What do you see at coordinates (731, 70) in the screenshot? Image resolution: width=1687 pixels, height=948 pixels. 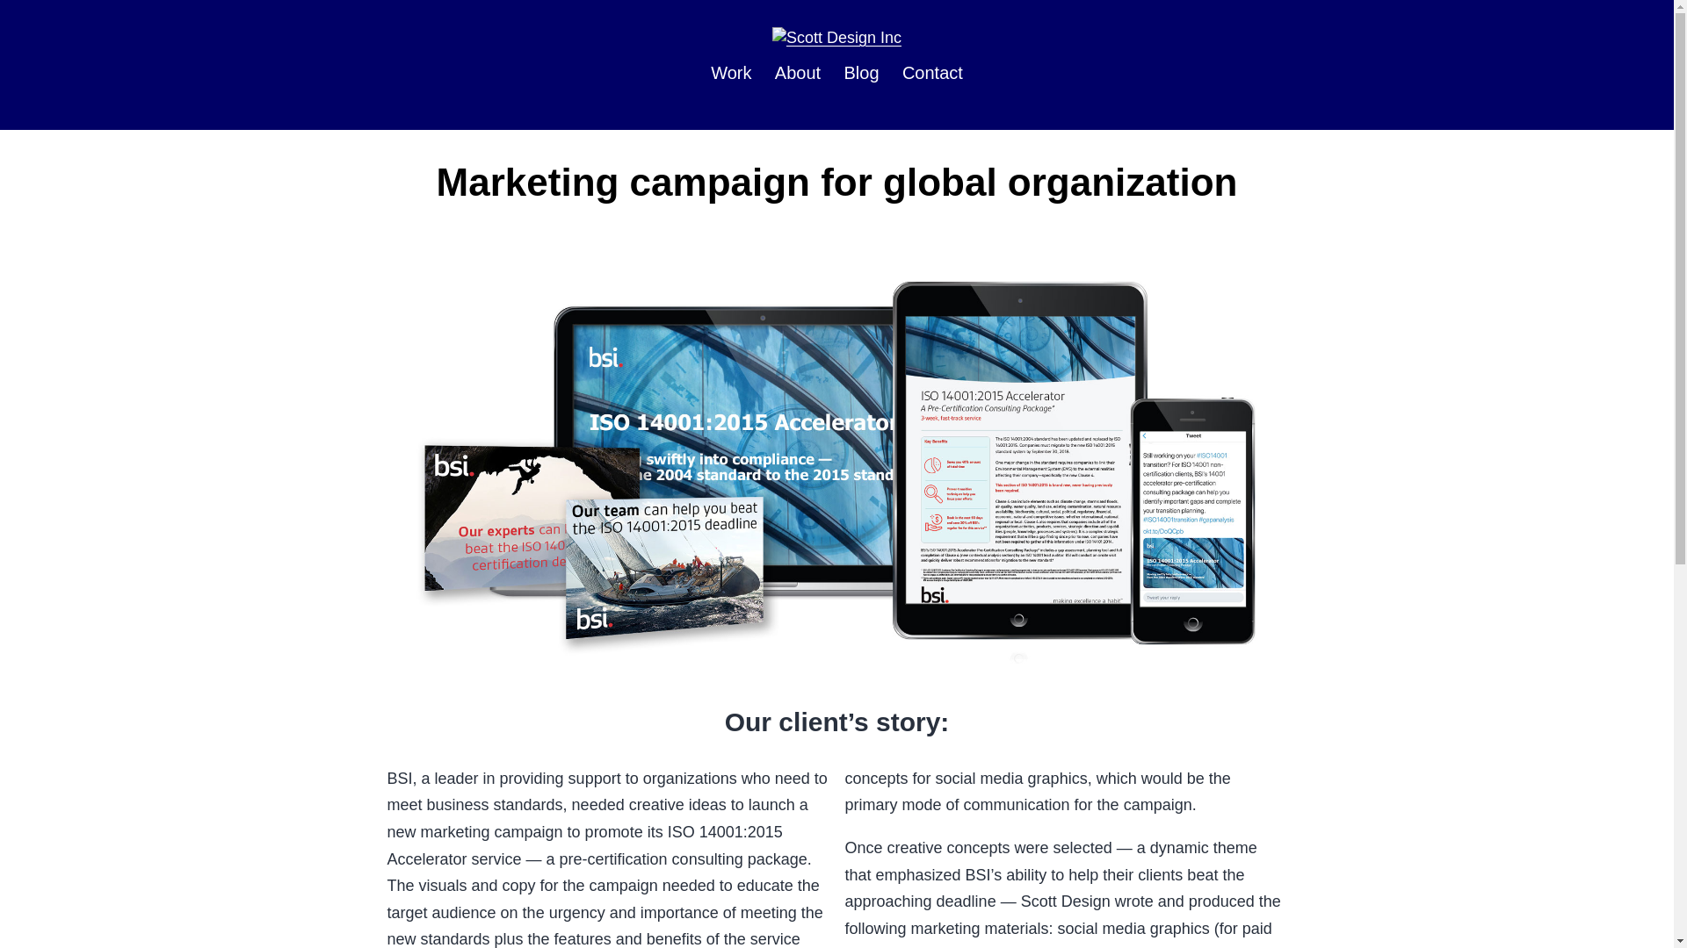 I see `Work` at bounding box center [731, 70].